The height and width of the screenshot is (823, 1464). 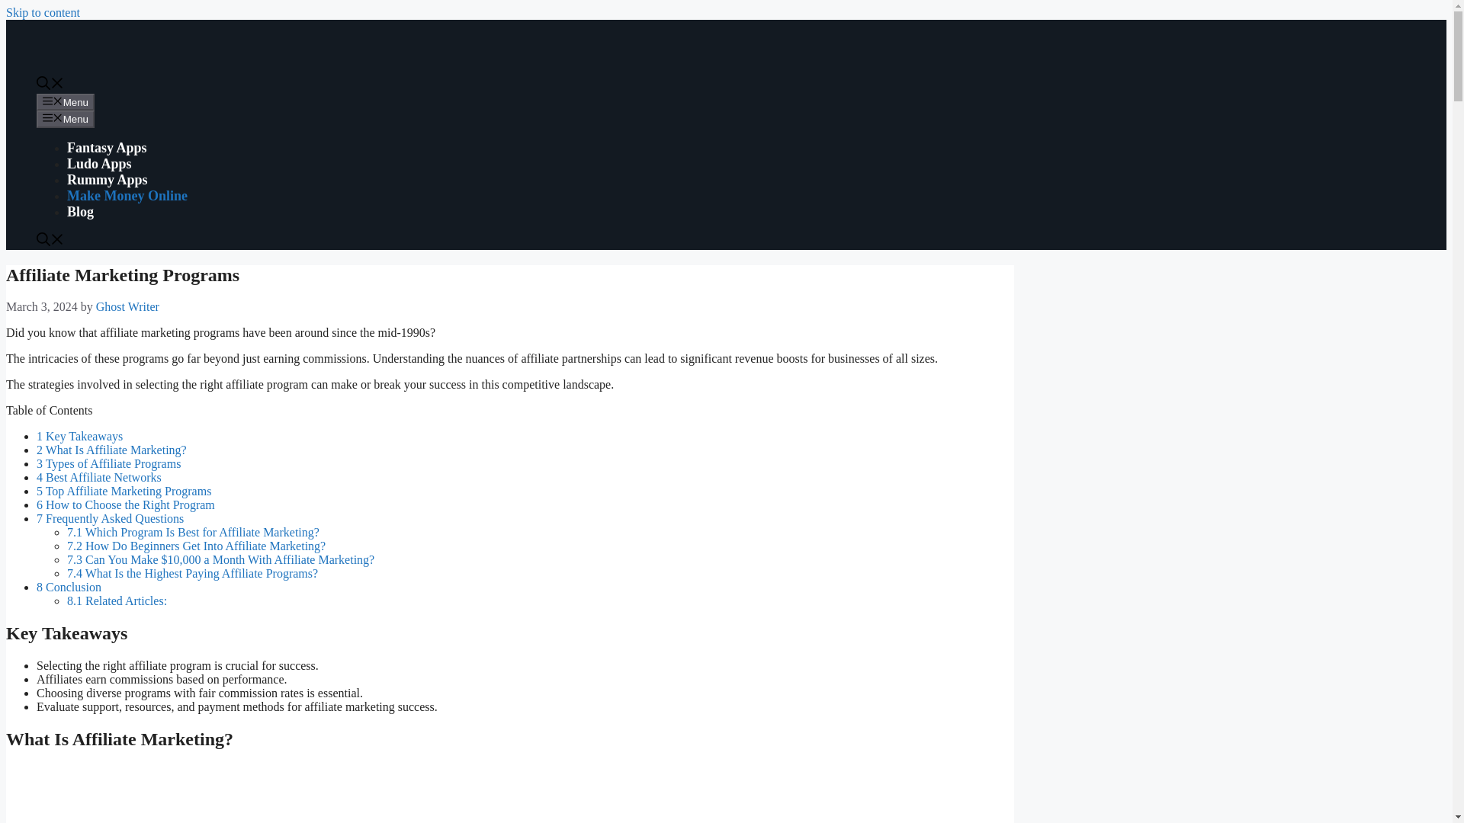 I want to click on 2 What Is Affiliate Marketing?, so click(x=111, y=450).